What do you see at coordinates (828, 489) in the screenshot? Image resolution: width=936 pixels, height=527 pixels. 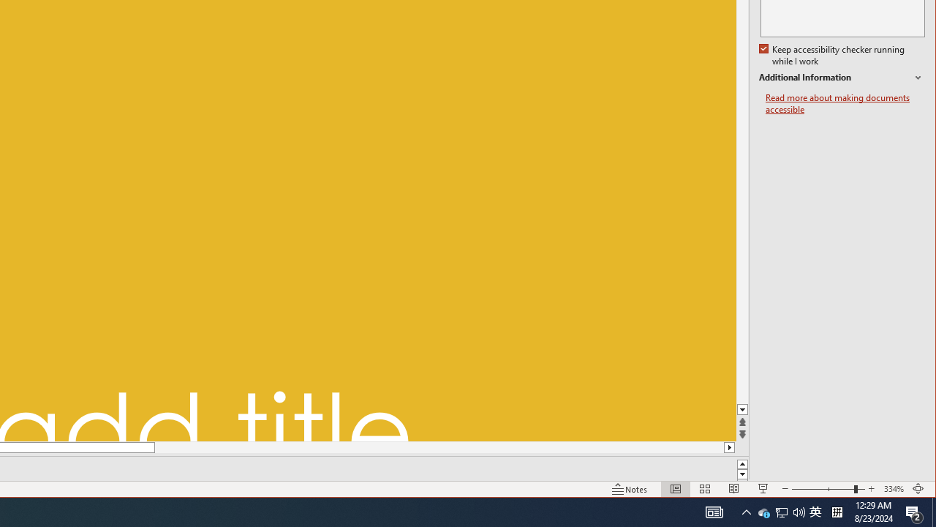 I see `Read more about making documents accessible` at bounding box center [828, 489].